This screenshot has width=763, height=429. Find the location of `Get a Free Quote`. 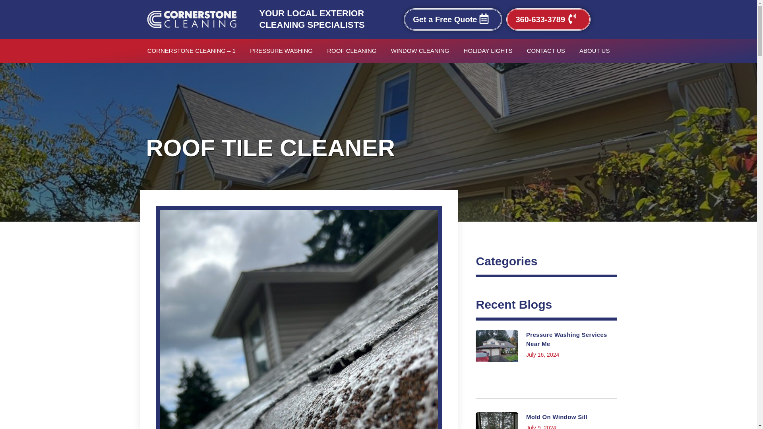

Get a Free Quote is located at coordinates (453, 19).